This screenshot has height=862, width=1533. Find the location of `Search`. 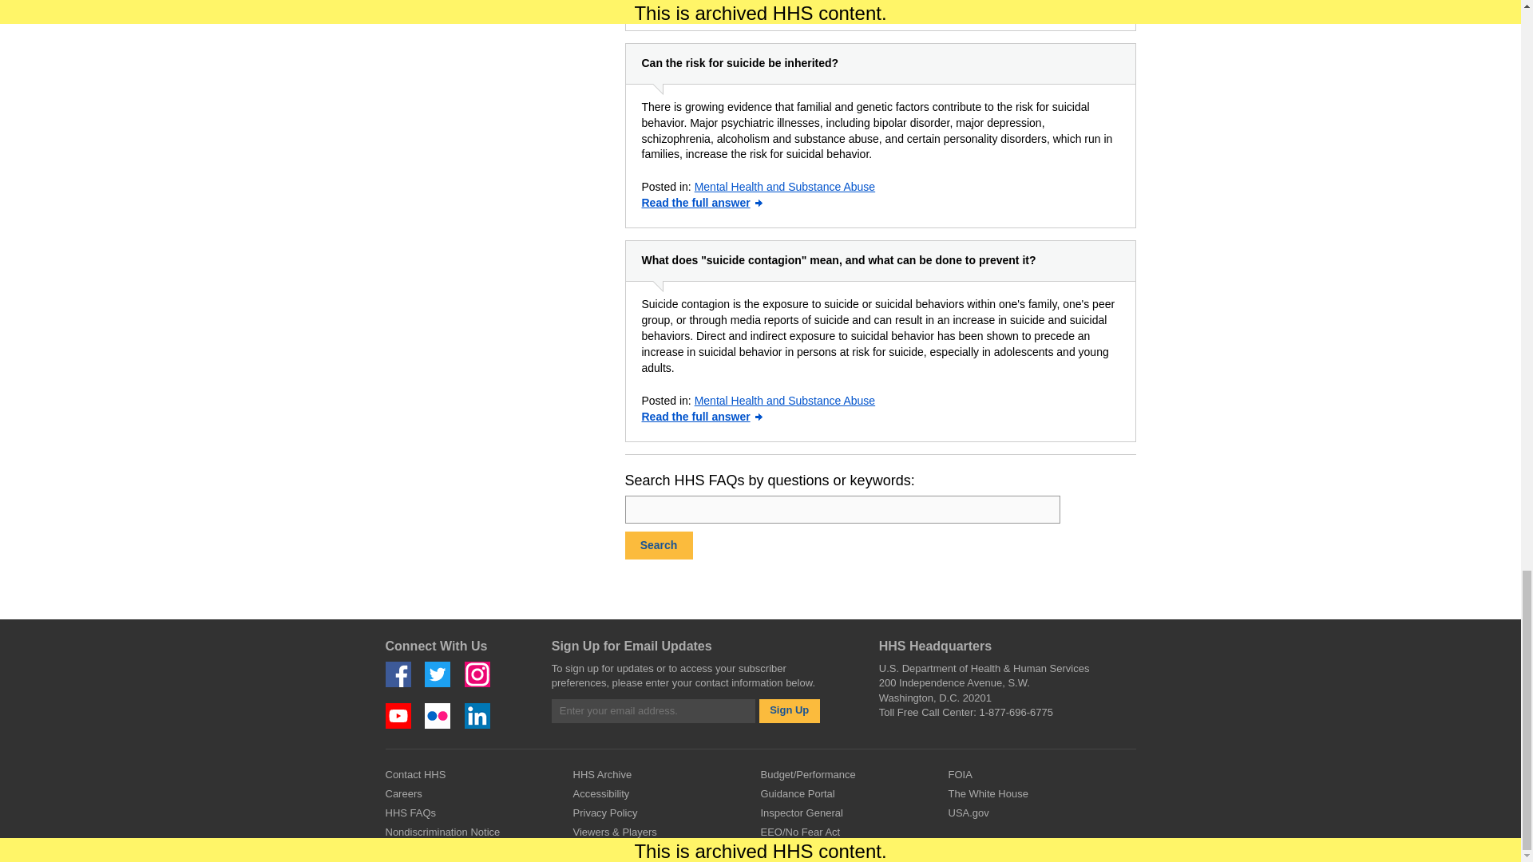

Search is located at coordinates (658, 545).